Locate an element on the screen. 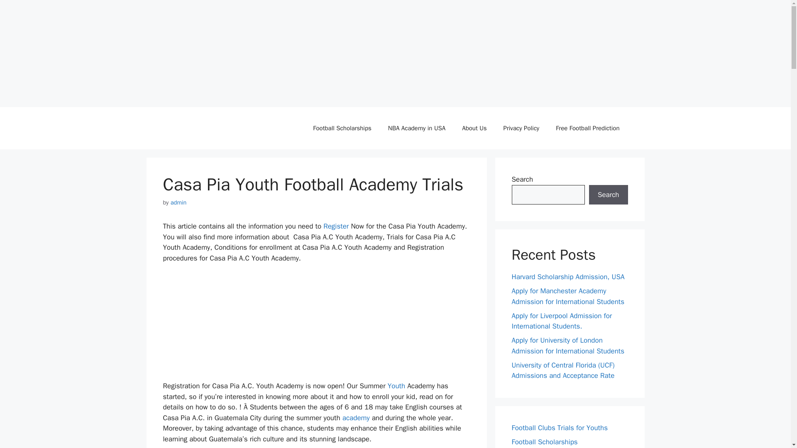 This screenshot has width=797, height=448. Free Football Prediction is located at coordinates (588, 128).